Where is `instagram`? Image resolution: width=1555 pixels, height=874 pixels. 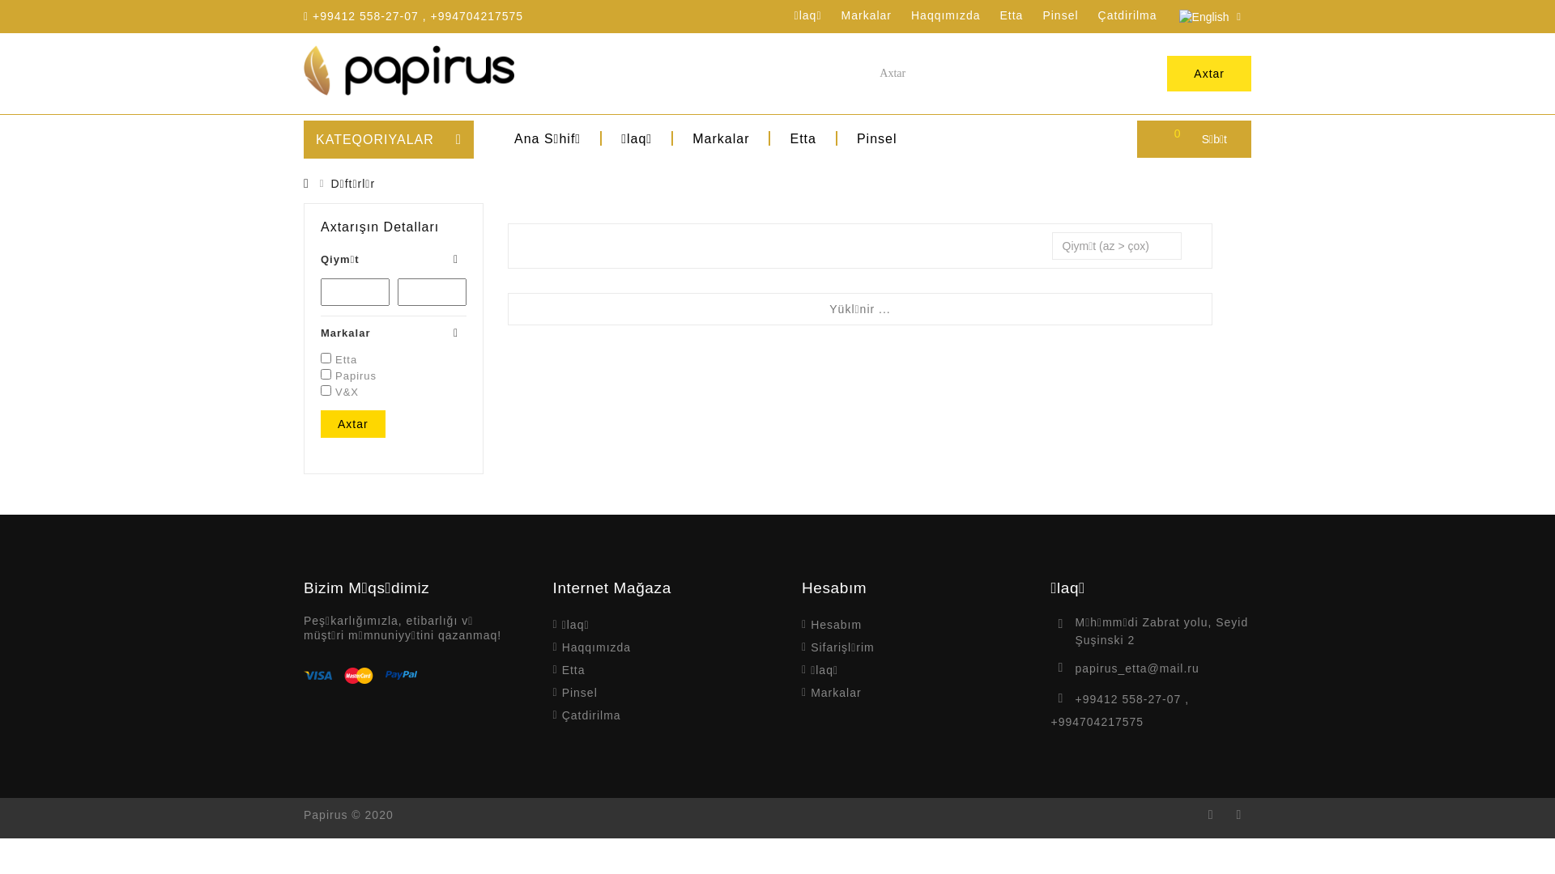
instagram is located at coordinates (1239, 818).